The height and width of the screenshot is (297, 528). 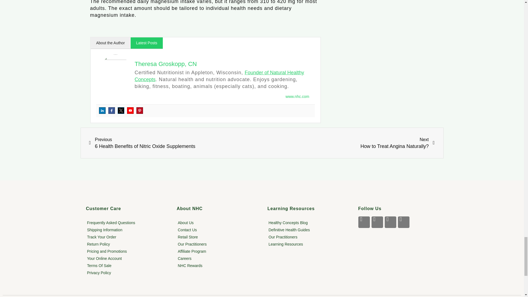 I want to click on www.nhc.com, so click(x=297, y=96).